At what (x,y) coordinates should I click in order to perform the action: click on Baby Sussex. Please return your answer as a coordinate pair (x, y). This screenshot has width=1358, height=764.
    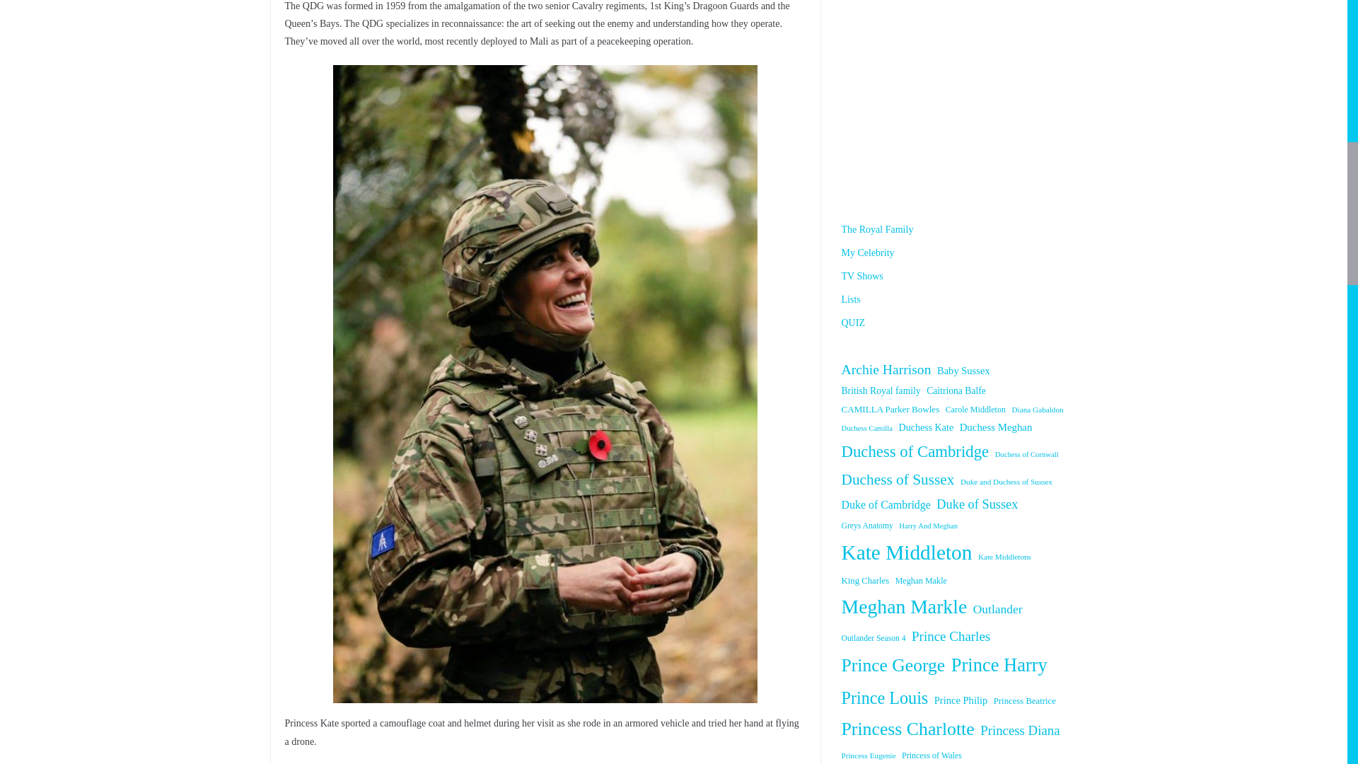
    Looking at the image, I should click on (963, 370).